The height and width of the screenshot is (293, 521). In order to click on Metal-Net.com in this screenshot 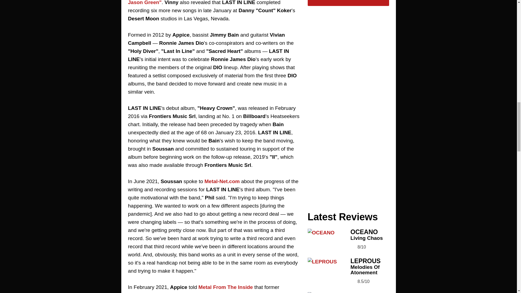, I will do `click(222, 181)`.